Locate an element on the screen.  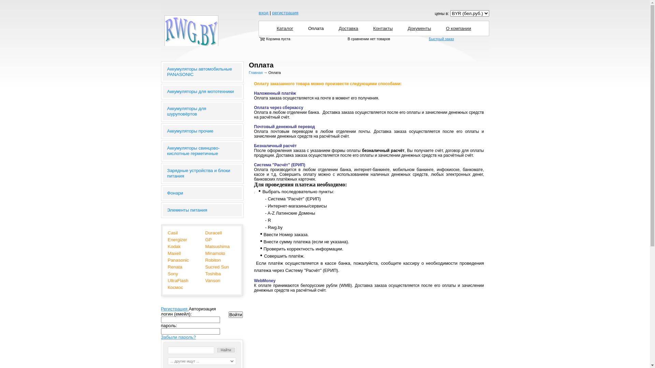
Renata is located at coordinates (183, 267).